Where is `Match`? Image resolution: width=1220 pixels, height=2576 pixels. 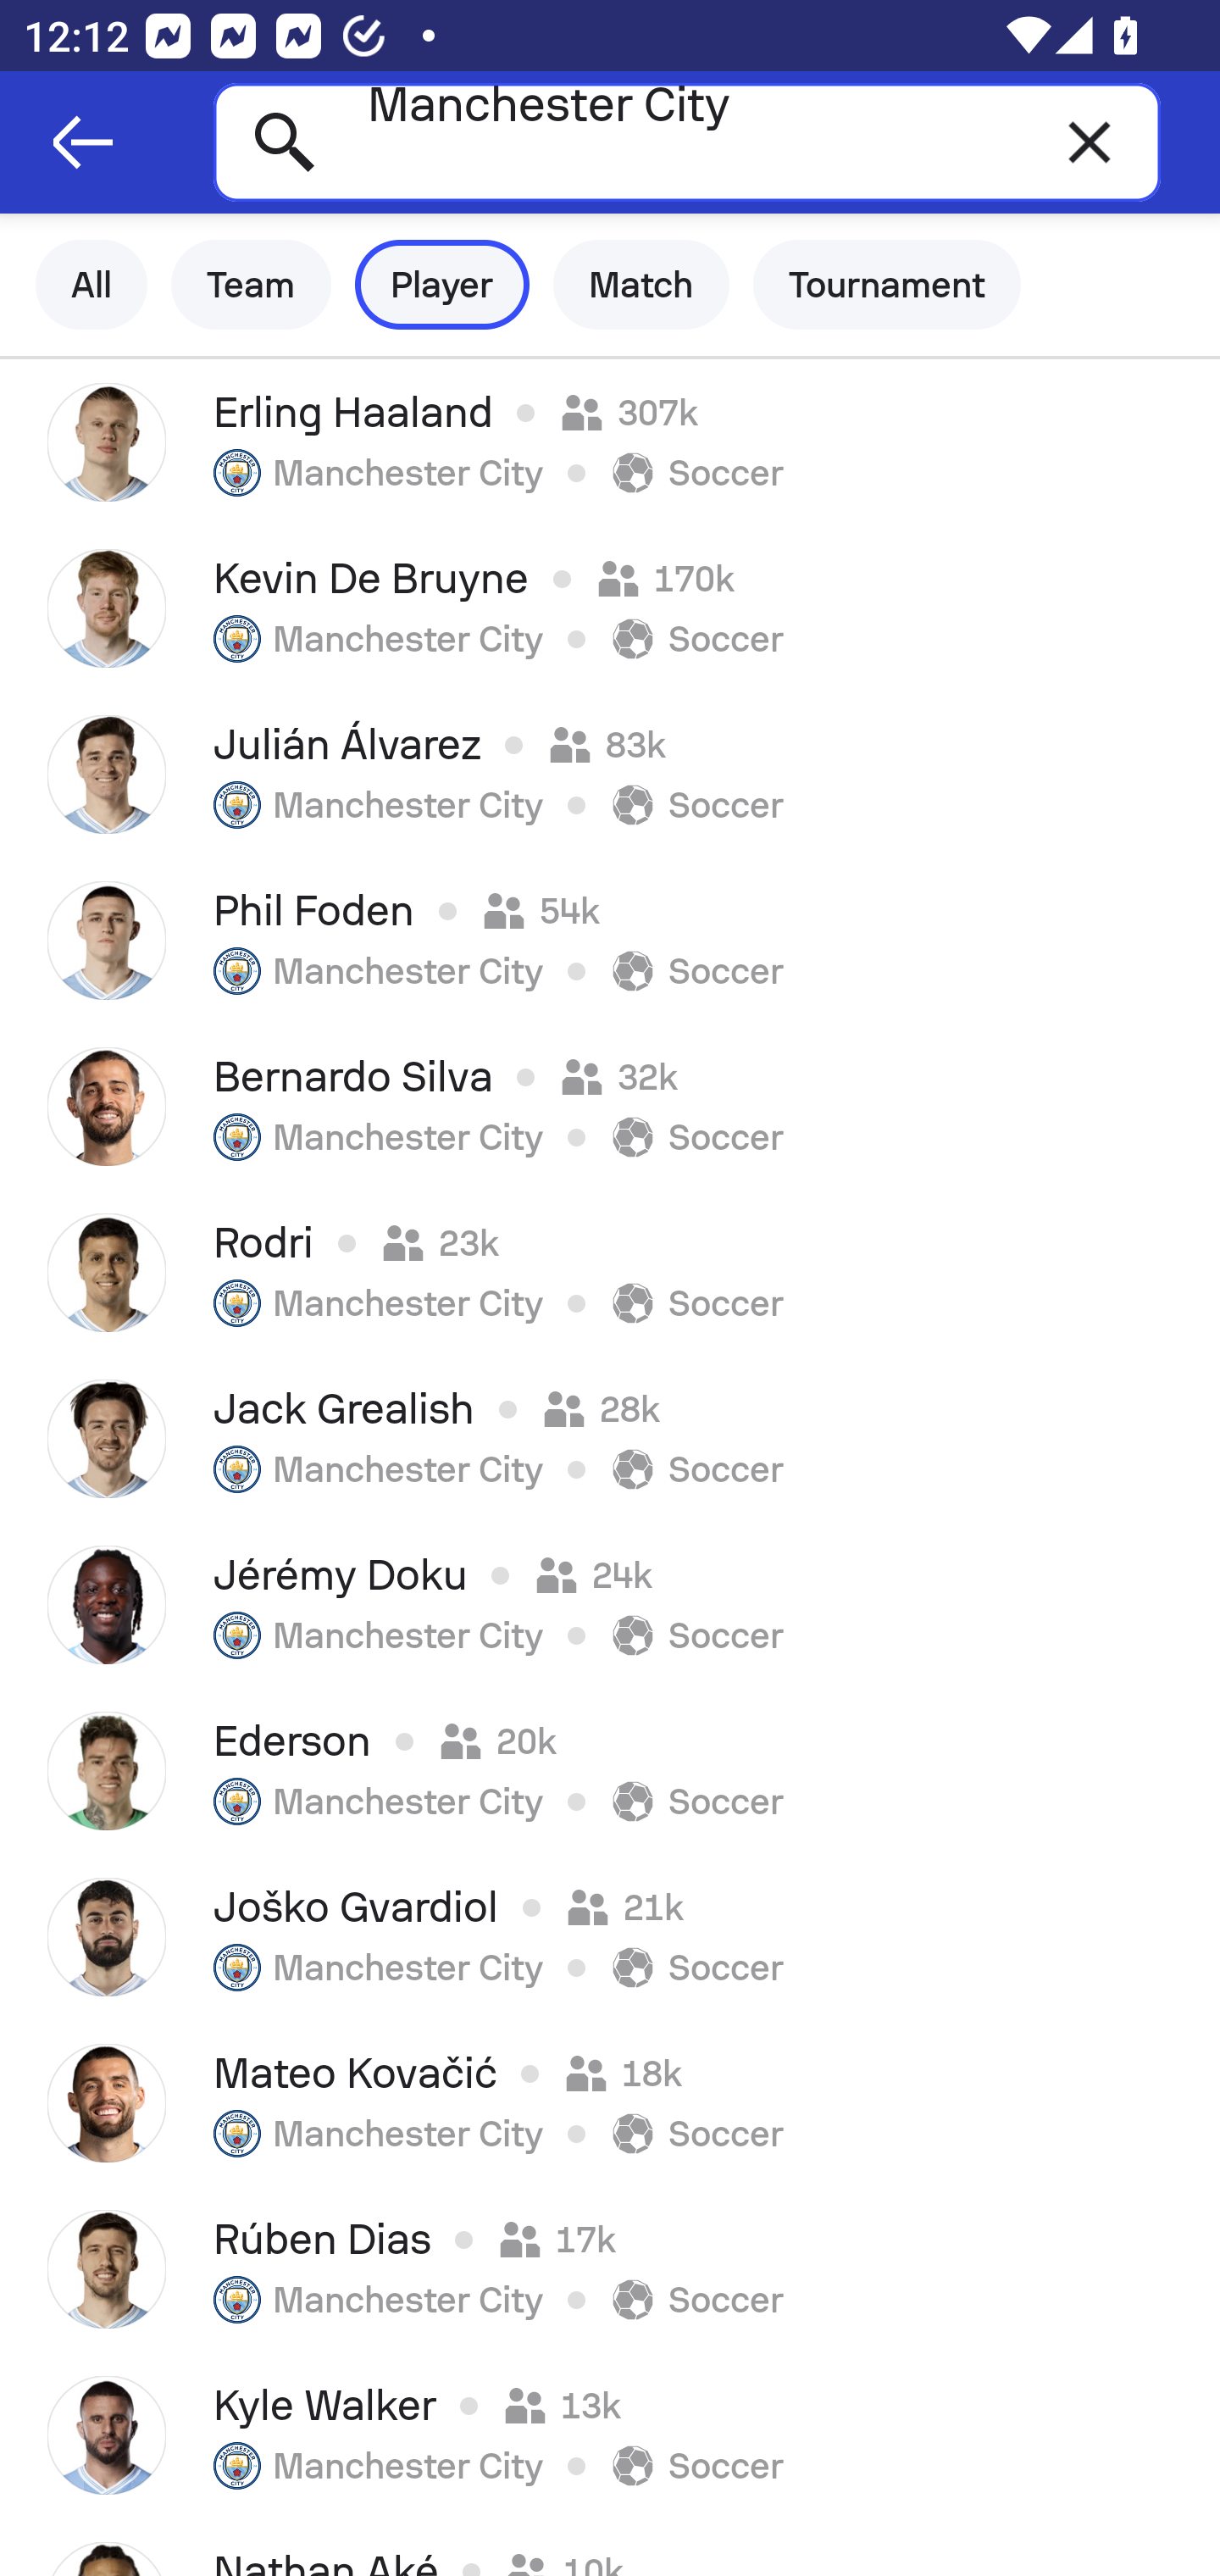
Match is located at coordinates (641, 285).